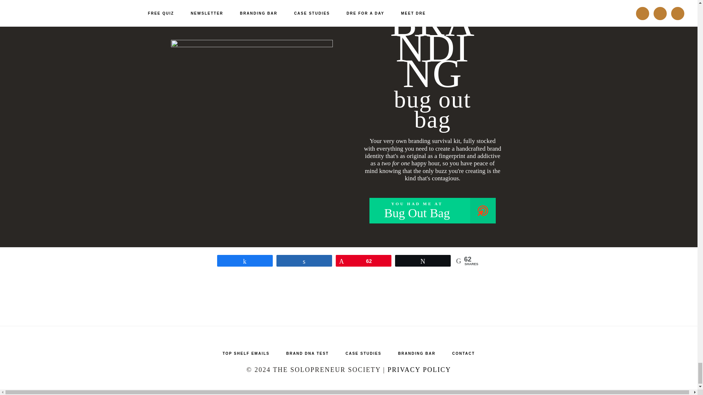  Describe the element at coordinates (246, 355) in the screenshot. I see `TOP SHELF EMAILS` at that location.